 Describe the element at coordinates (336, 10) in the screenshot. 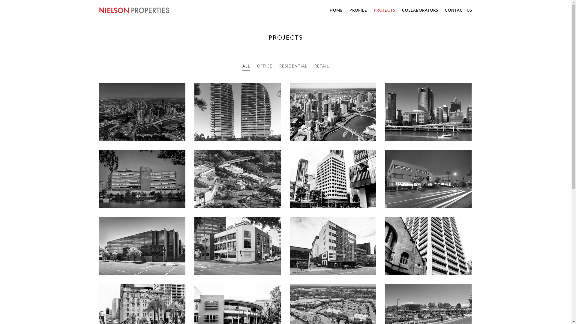

I see `HOME` at that location.